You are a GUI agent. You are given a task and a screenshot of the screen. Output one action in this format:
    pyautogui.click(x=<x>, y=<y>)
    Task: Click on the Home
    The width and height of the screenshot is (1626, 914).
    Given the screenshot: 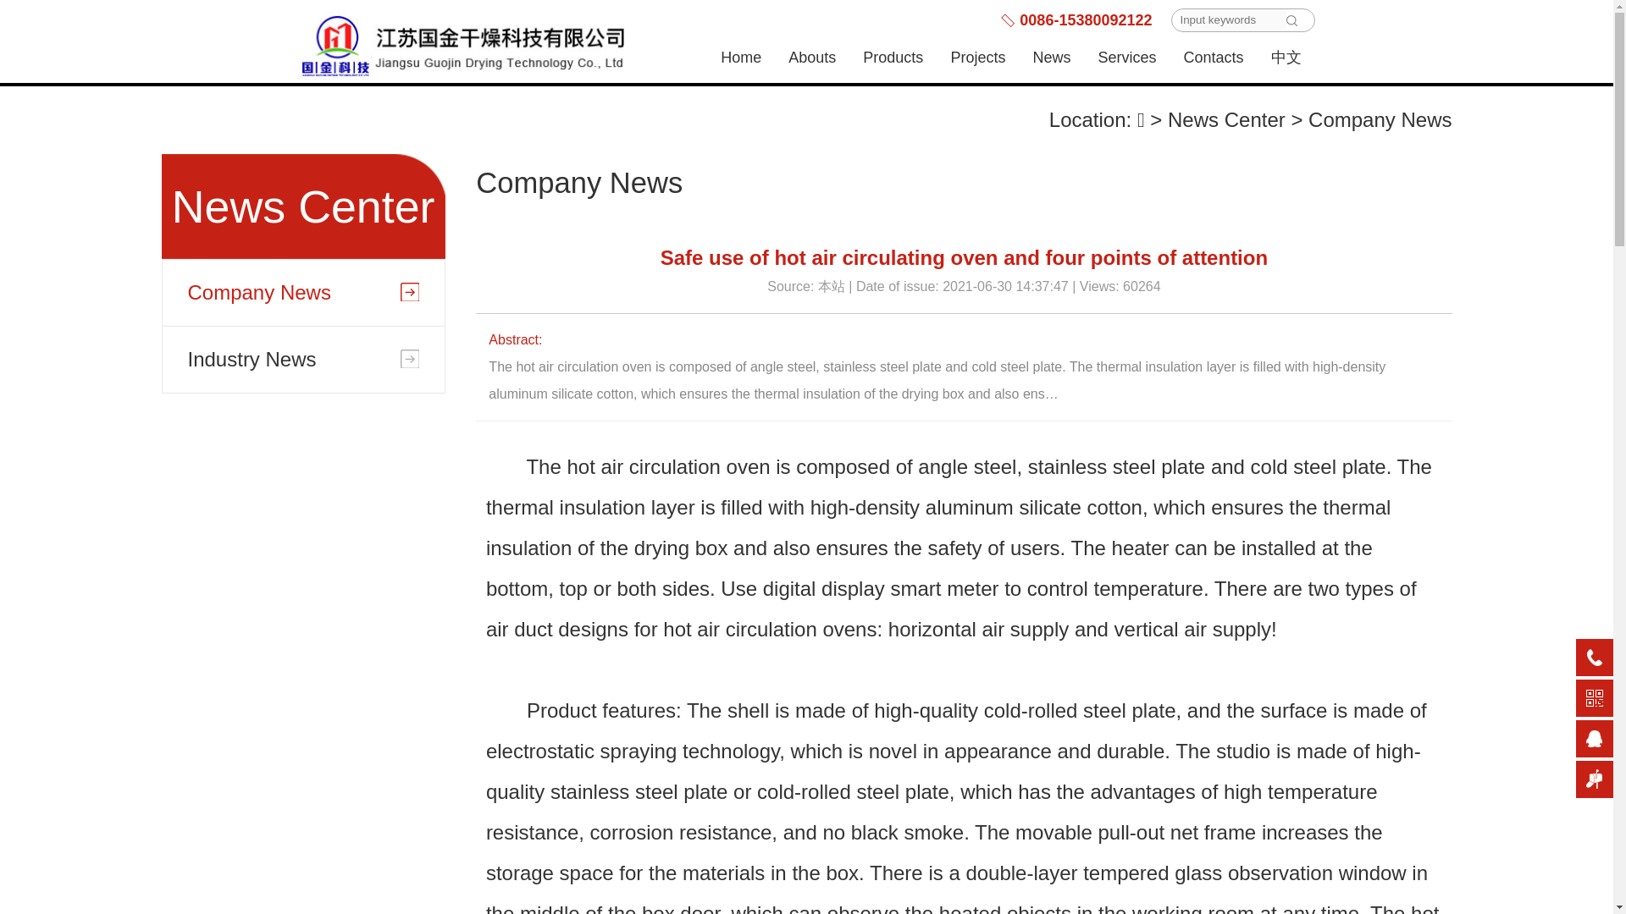 What is the action you would take?
    pyautogui.click(x=741, y=58)
    